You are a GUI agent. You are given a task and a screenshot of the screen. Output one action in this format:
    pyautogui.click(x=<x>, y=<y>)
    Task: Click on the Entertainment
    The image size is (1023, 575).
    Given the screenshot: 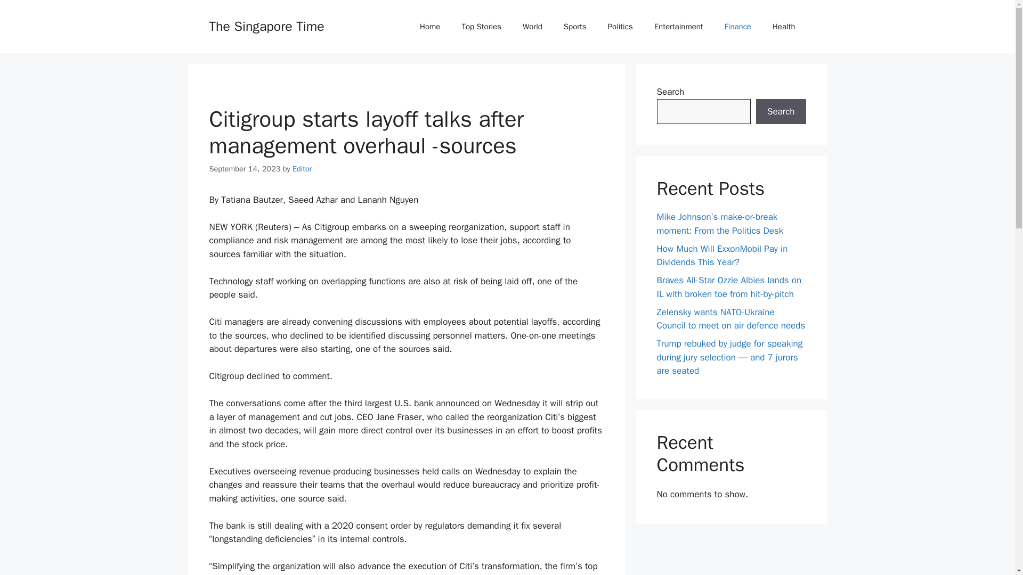 What is the action you would take?
    pyautogui.click(x=679, y=27)
    